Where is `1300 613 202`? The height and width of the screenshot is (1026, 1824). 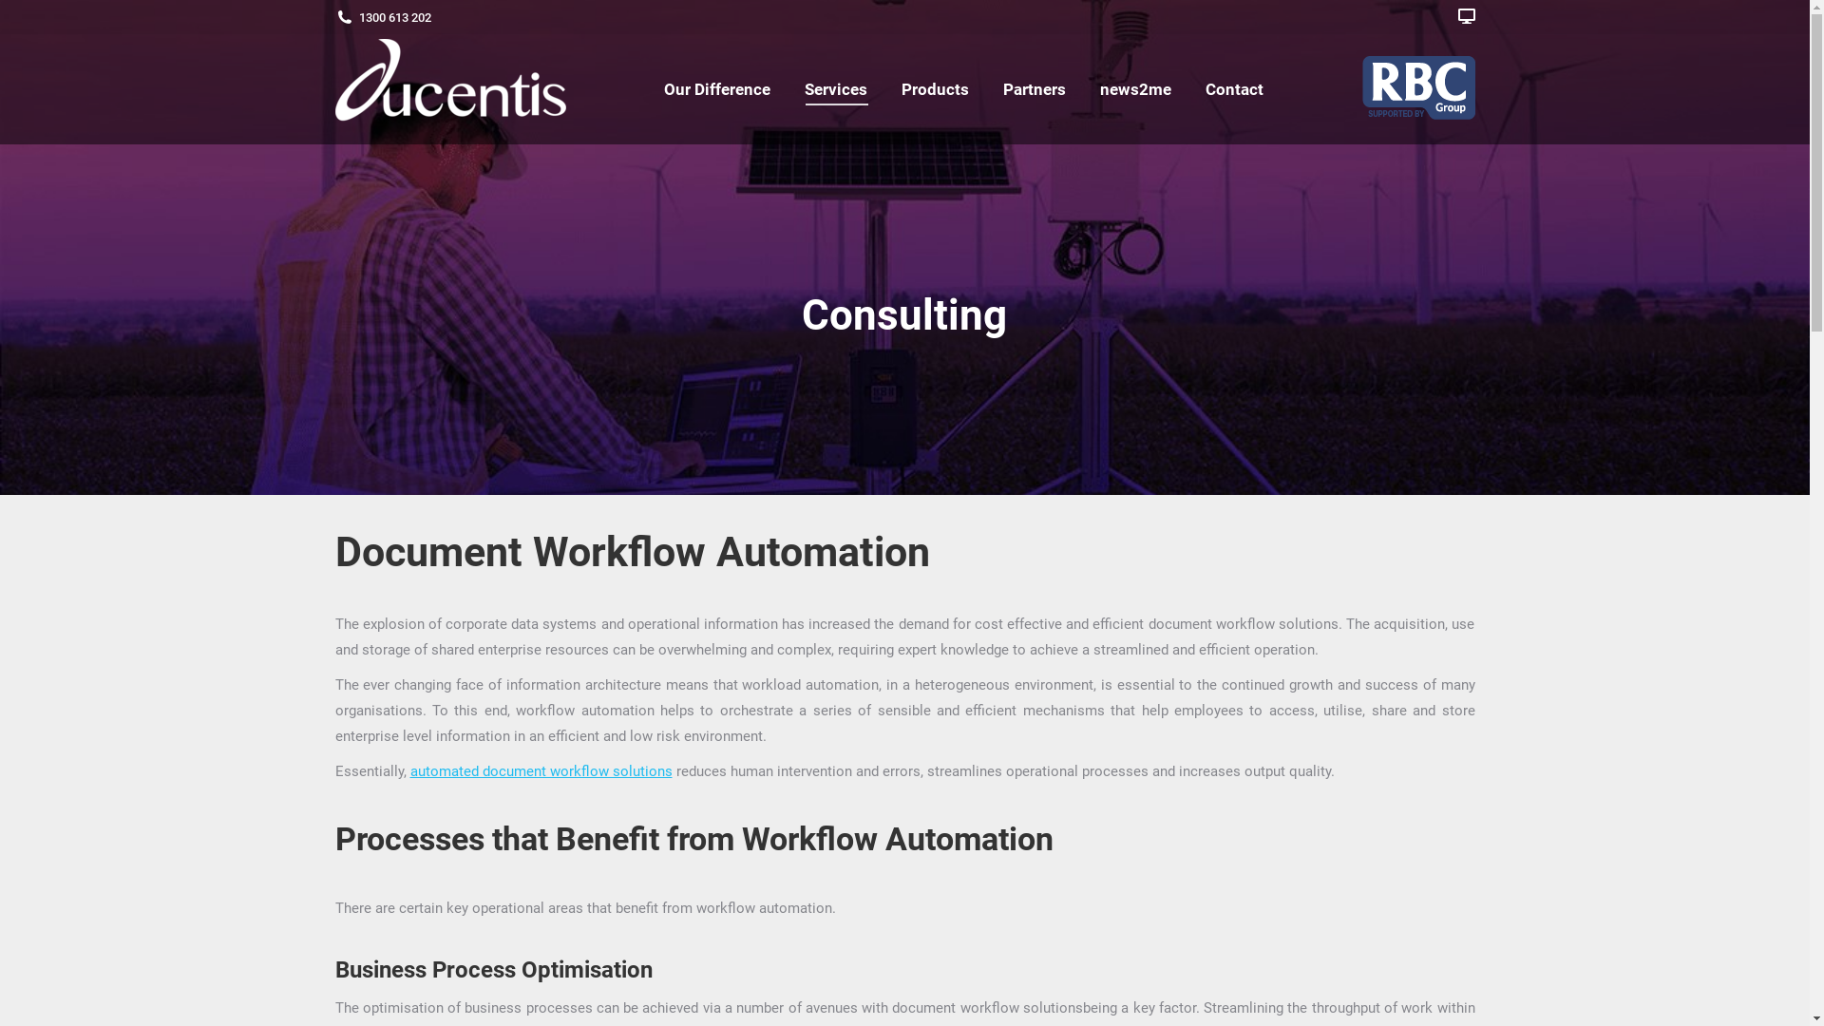
1300 613 202 is located at coordinates (382, 17).